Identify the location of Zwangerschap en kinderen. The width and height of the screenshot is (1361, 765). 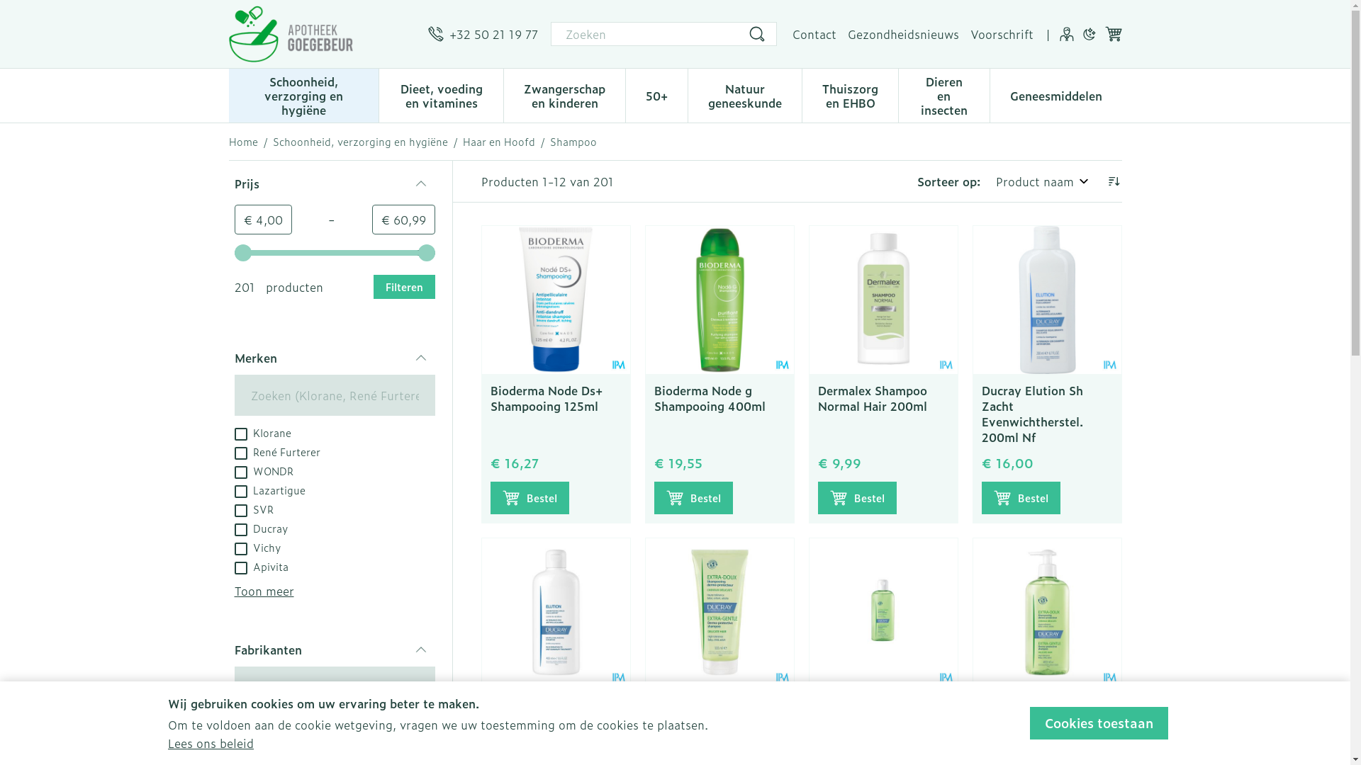
(564, 94).